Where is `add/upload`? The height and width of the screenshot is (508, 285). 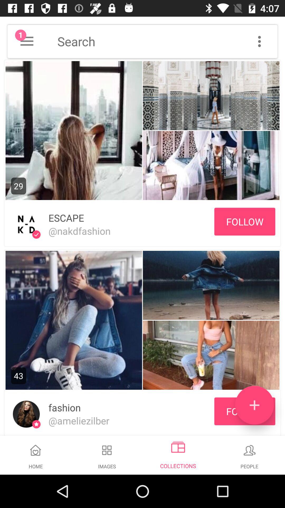 add/upload is located at coordinates (254, 405).